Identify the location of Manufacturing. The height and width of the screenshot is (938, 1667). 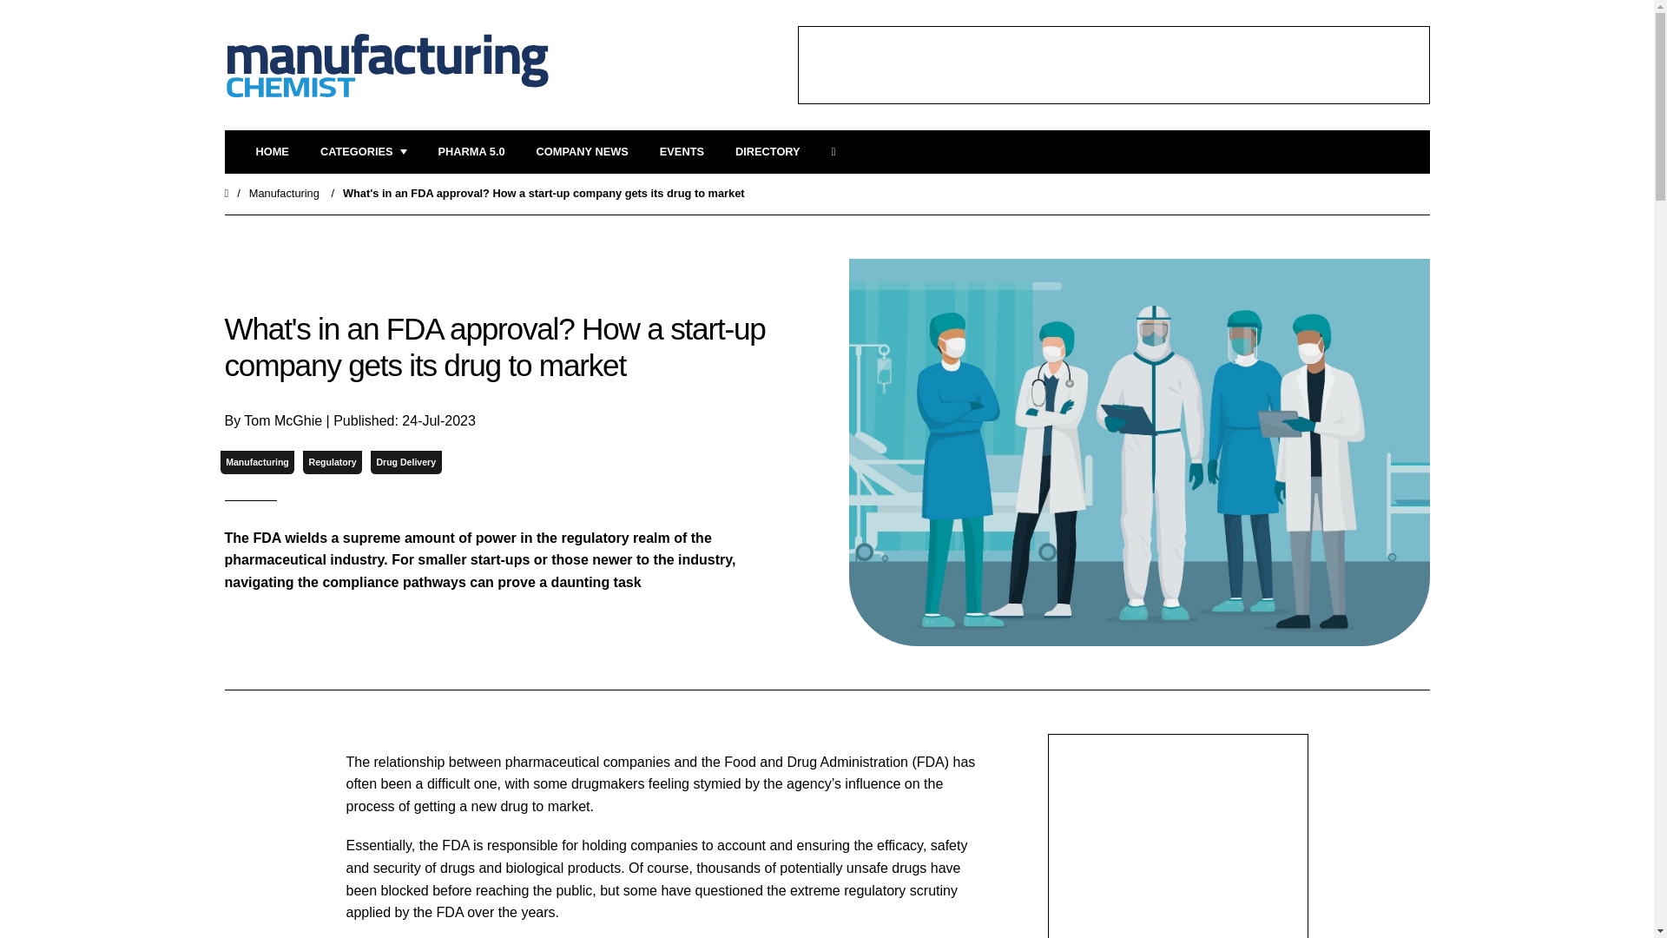
(257, 462).